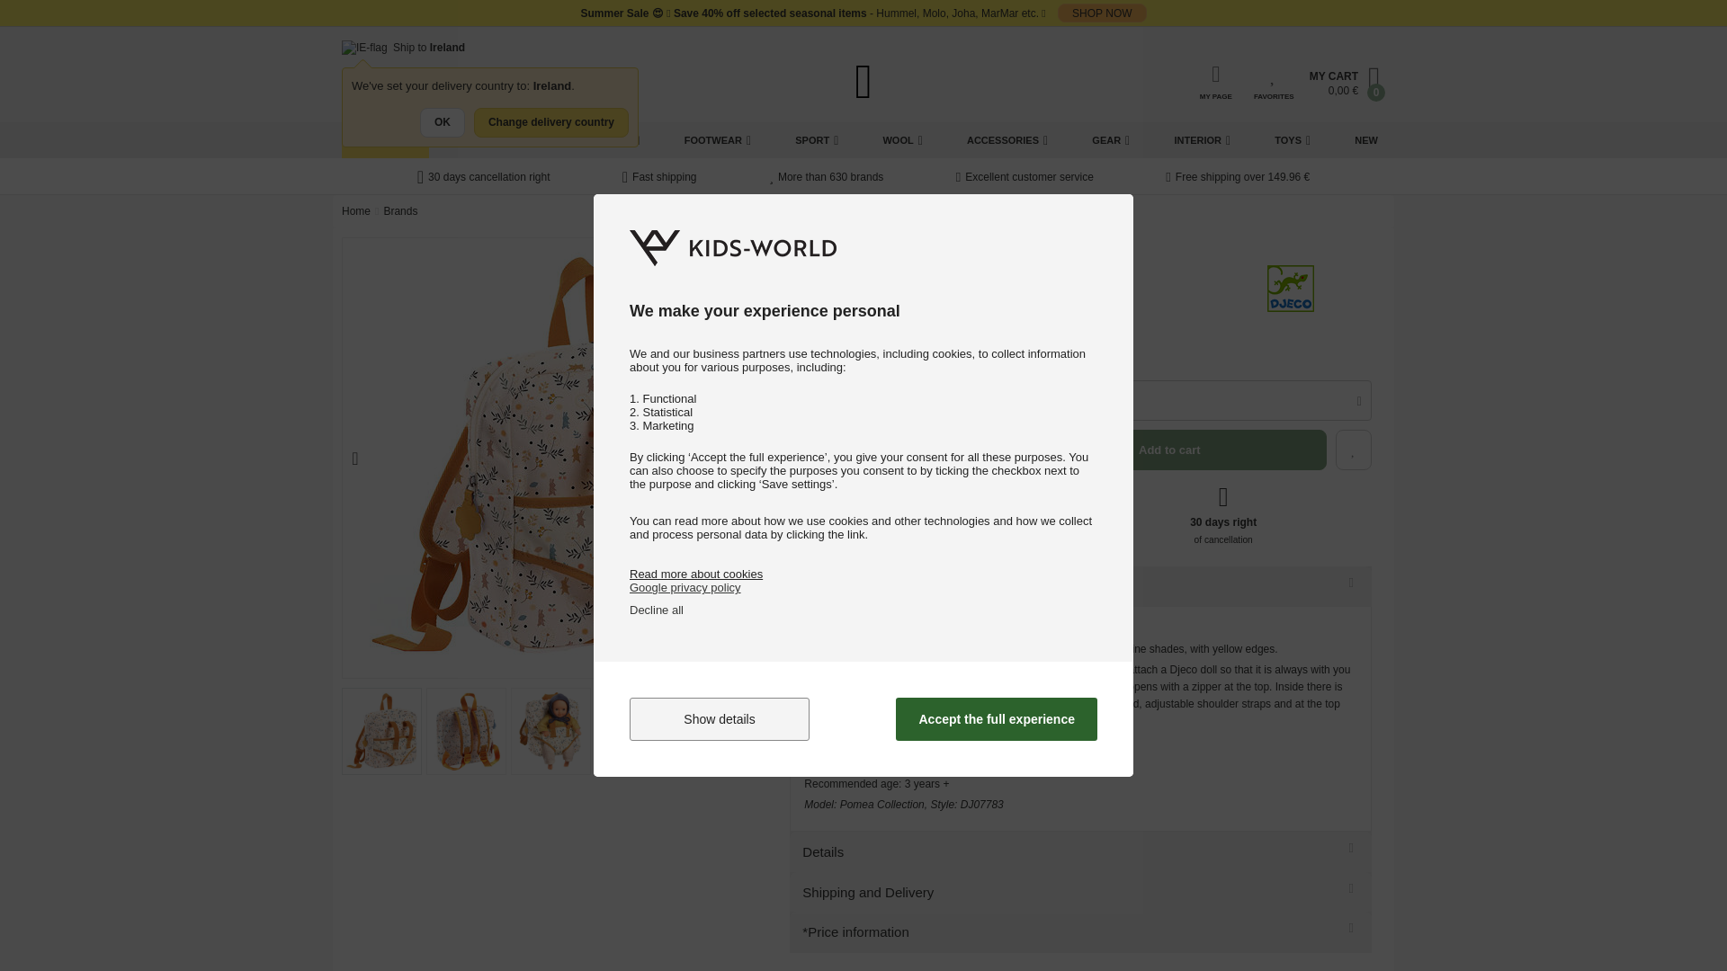 This screenshot has height=971, width=1727. Describe the element at coordinates (815, 400) in the screenshot. I see `1` at that location.